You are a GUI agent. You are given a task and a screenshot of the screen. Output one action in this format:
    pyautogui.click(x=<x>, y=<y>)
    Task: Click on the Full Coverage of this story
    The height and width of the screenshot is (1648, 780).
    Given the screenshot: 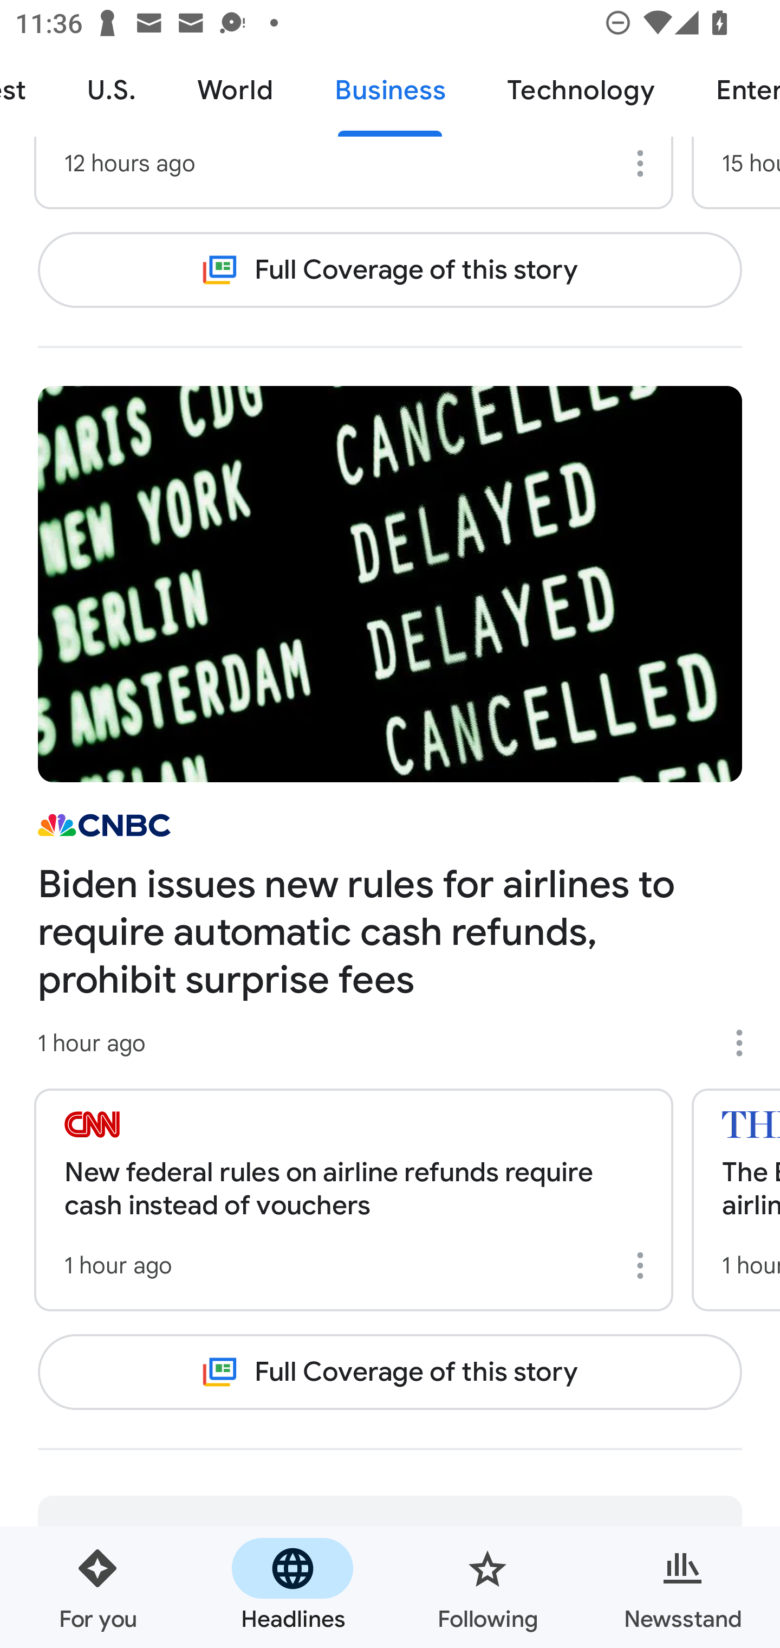 What is the action you would take?
    pyautogui.click(x=390, y=1373)
    